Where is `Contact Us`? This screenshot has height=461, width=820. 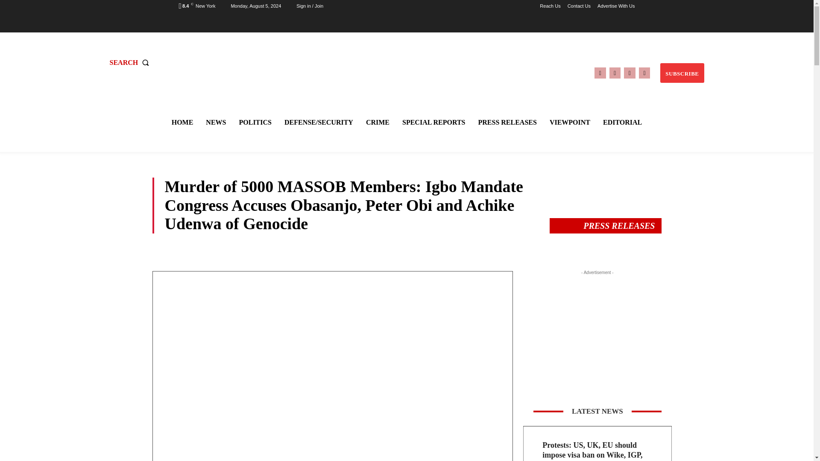
Contact Us is located at coordinates (579, 6).